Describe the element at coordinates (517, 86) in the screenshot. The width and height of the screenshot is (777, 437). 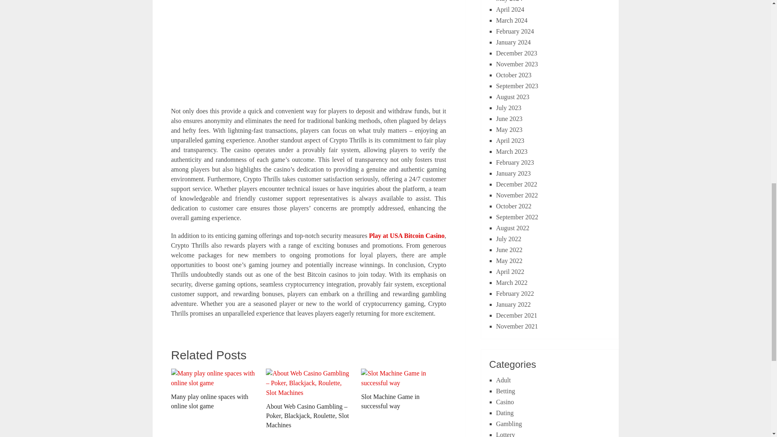
I see `September 2023` at that location.